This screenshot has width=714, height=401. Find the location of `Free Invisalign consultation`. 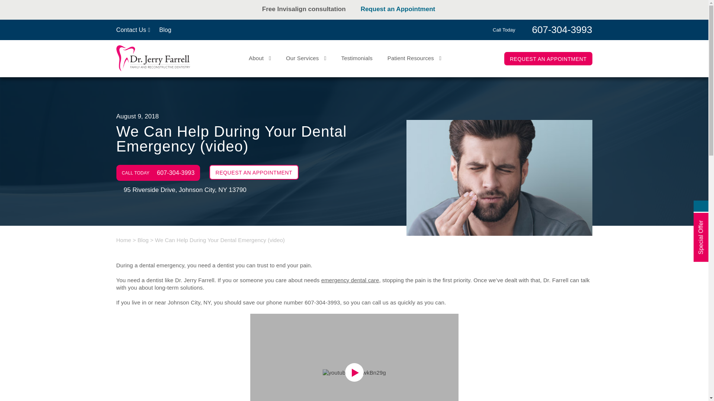

Free Invisalign consultation is located at coordinates (308, 9).